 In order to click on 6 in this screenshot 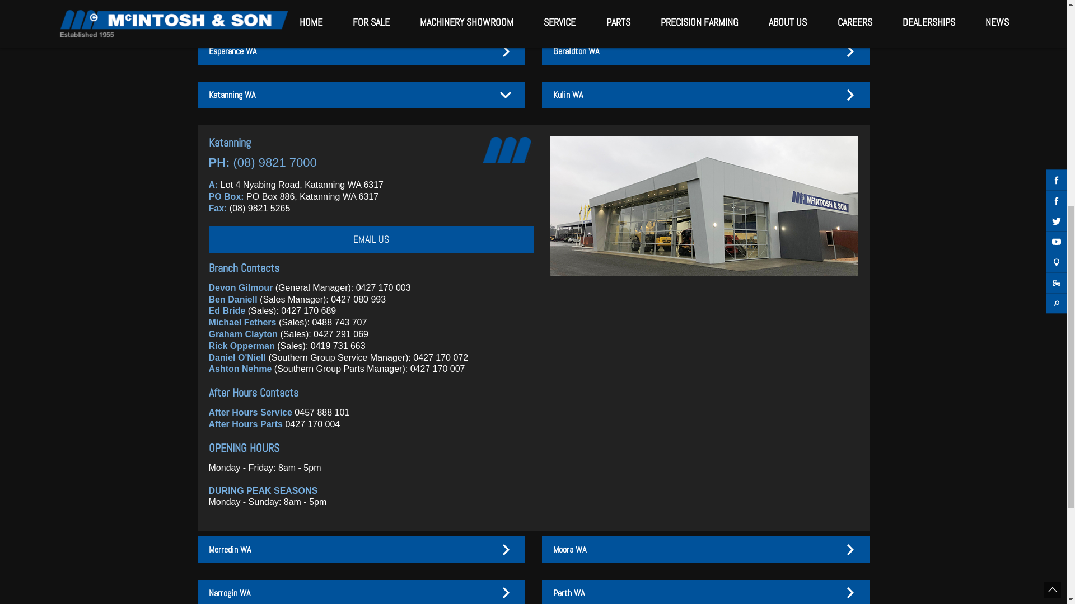, I will do `click(533, 271)`.